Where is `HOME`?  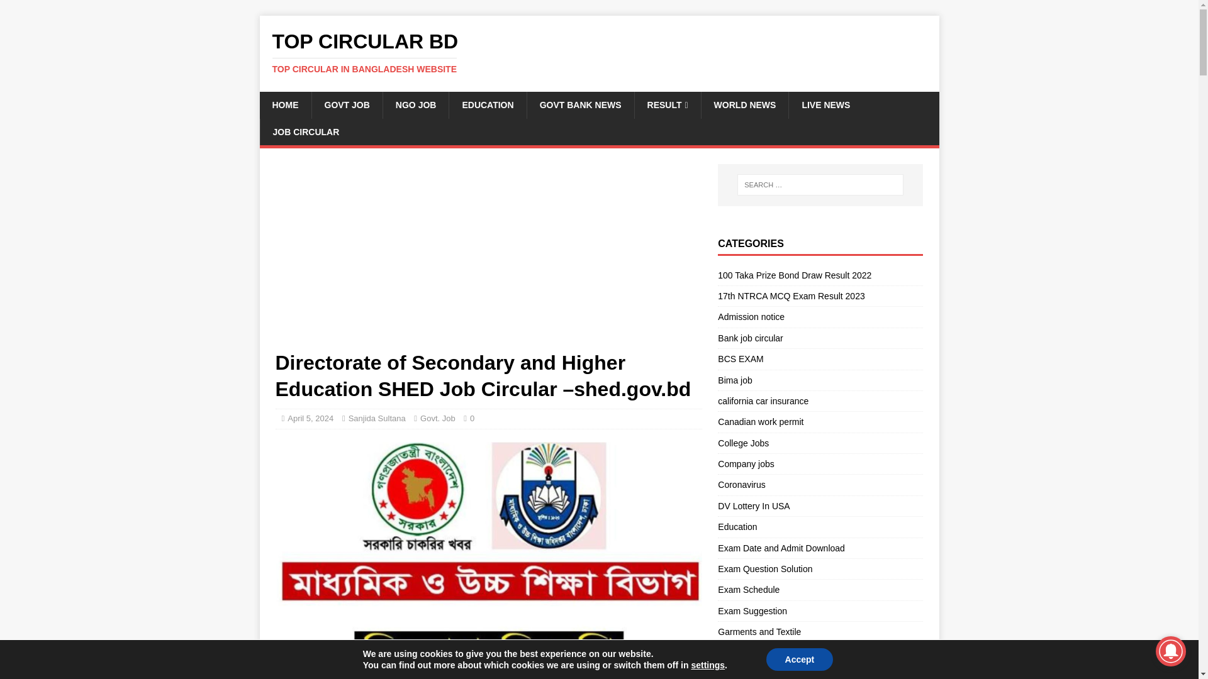
HOME is located at coordinates (284, 104).